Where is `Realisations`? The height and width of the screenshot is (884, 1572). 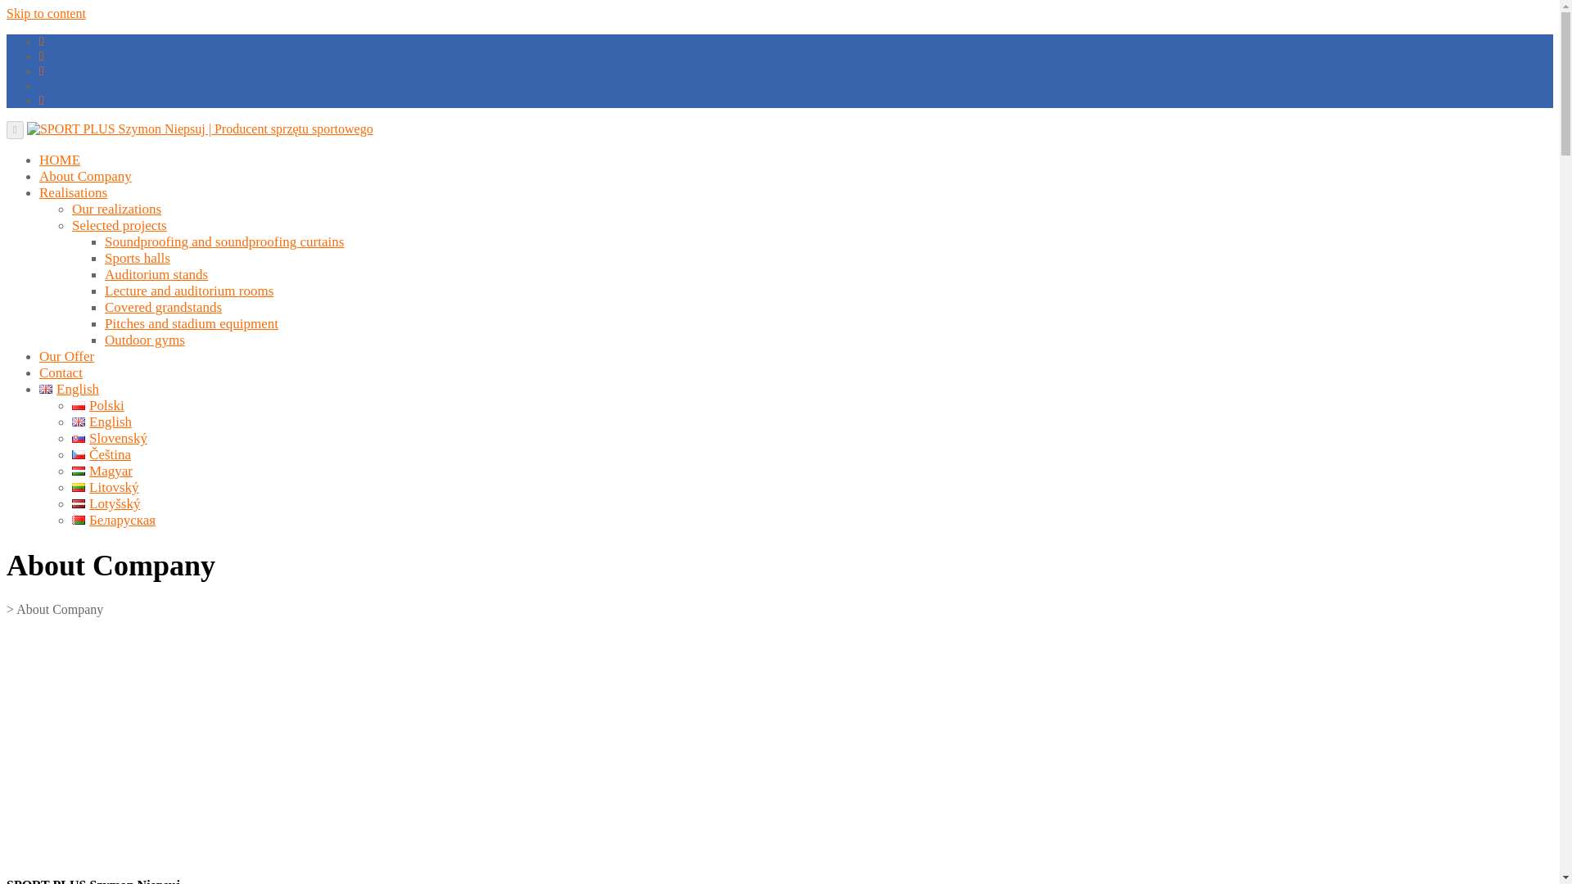 Realisations is located at coordinates (73, 192).